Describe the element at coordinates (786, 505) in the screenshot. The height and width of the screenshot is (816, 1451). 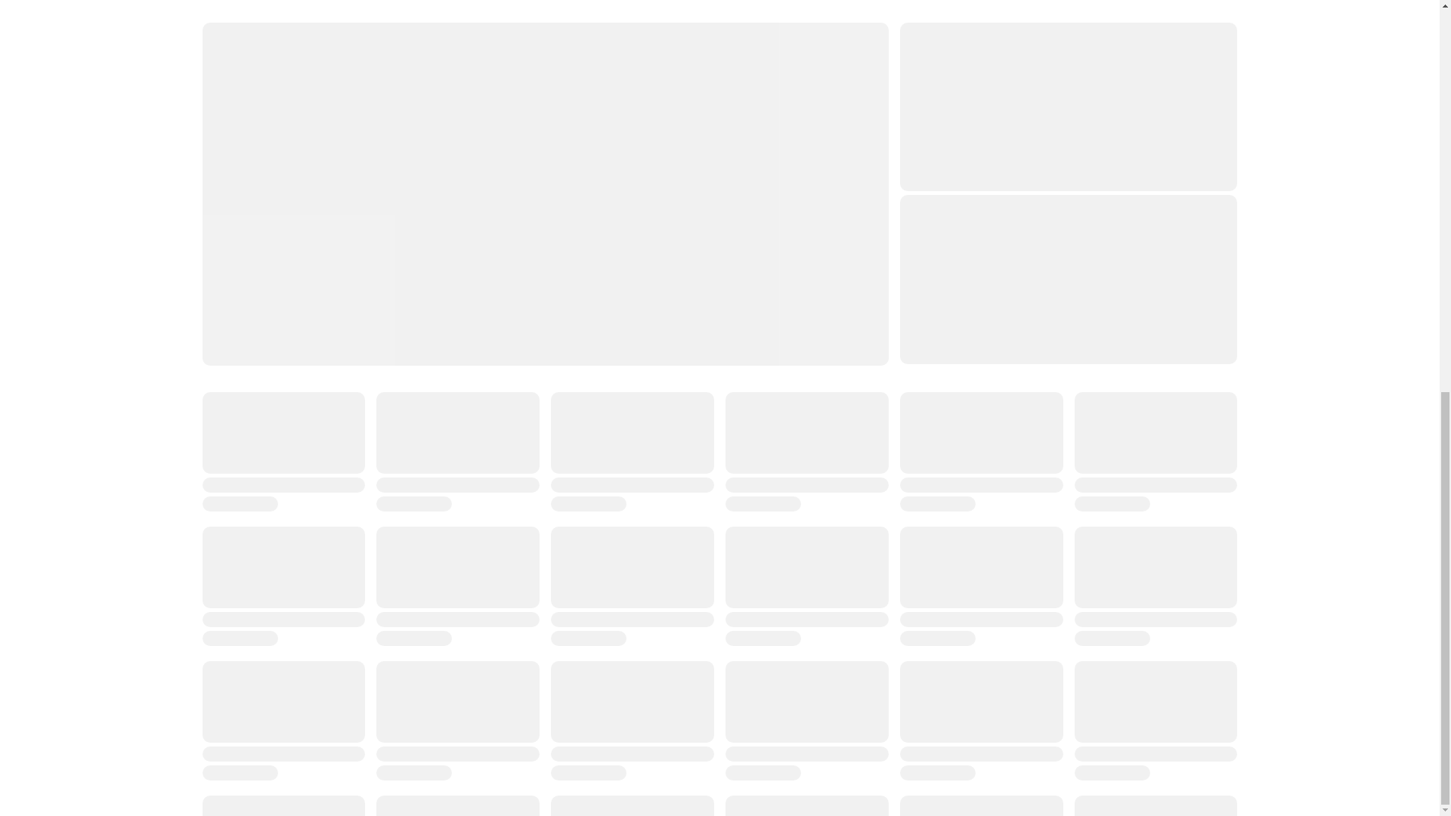
I see `Shipping Policy and Tax` at that location.